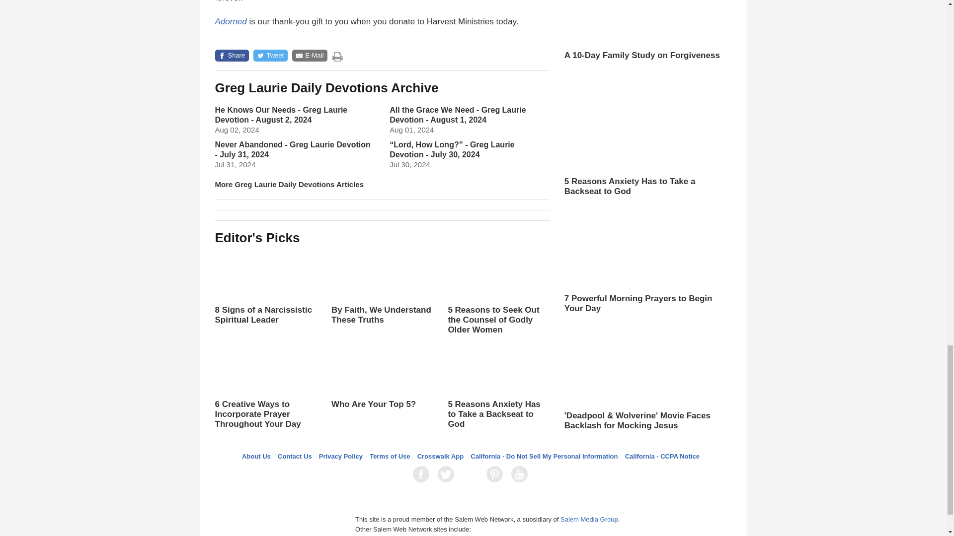 The height and width of the screenshot is (536, 954). Describe the element at coordinates (521, 474) in the screenshot. I see `YouTube` at that location.